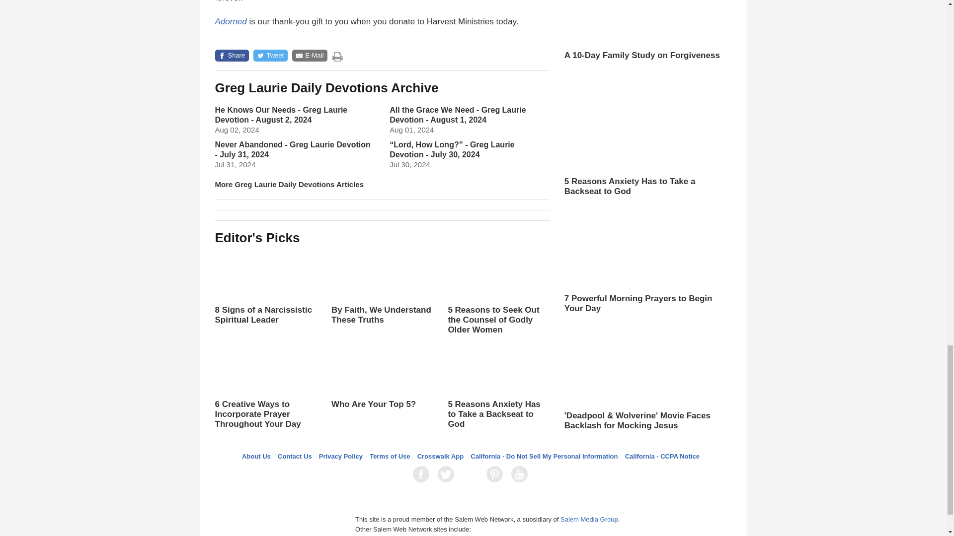 The height and width of the screenshot is (536, 954). Describe the element at coordinates (521, 474) in the screenshot. I see `YouTube` at that location.